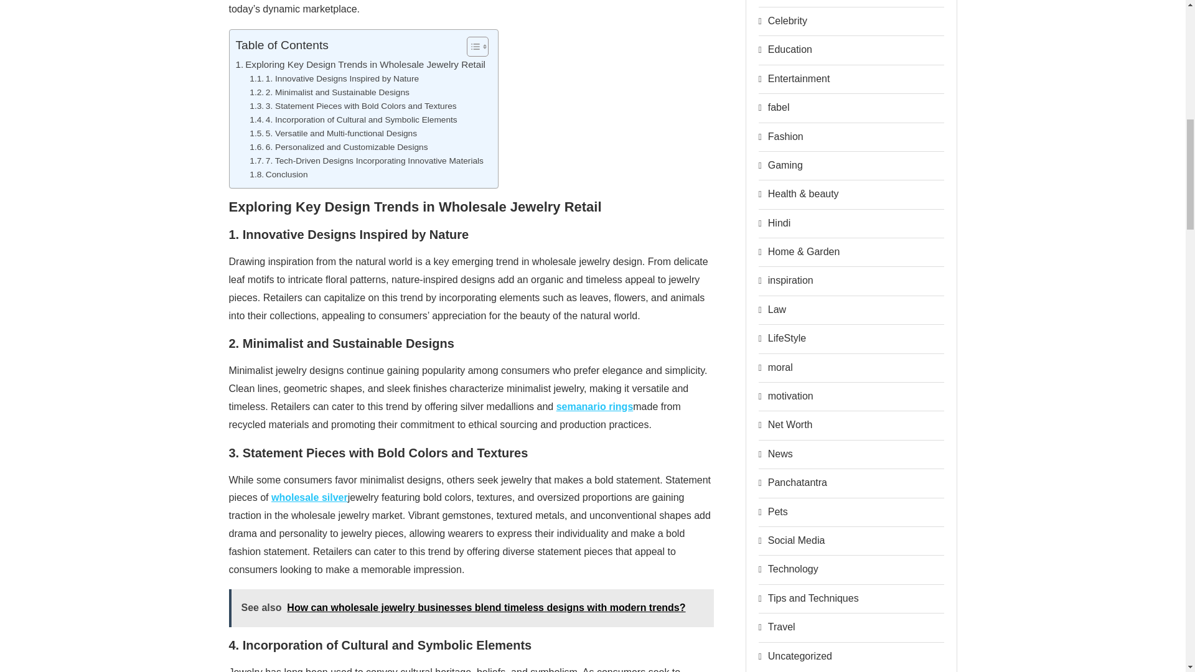 This screenshot has width=1195, height=672. What do you see at coordinates (367, 161) in the screenshot?
I see `7. Tech-Driven Designs Incorporating Innovative Materials` at bounding box center [367, 161].